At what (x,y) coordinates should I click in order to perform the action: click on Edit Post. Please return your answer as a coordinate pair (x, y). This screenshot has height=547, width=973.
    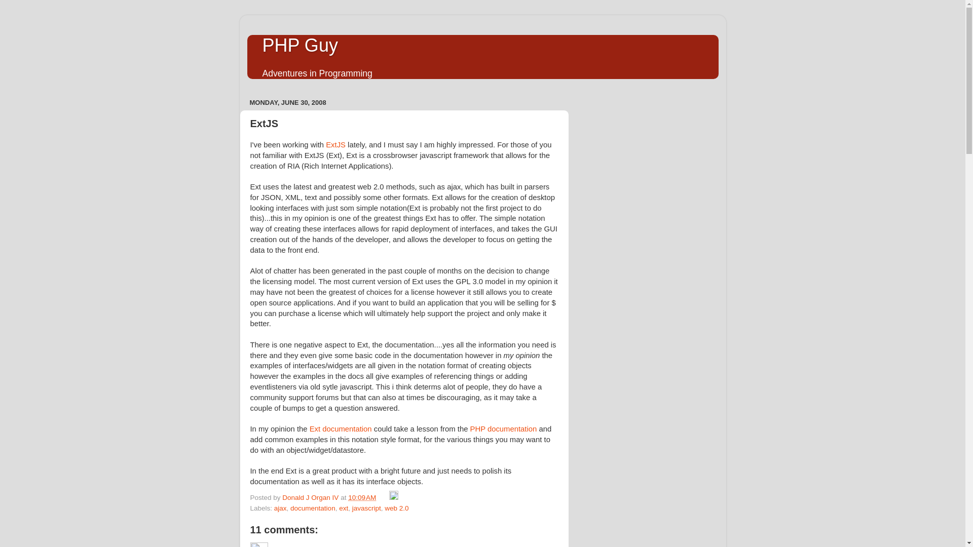
    Looking at the image, I should click on (393, 497).